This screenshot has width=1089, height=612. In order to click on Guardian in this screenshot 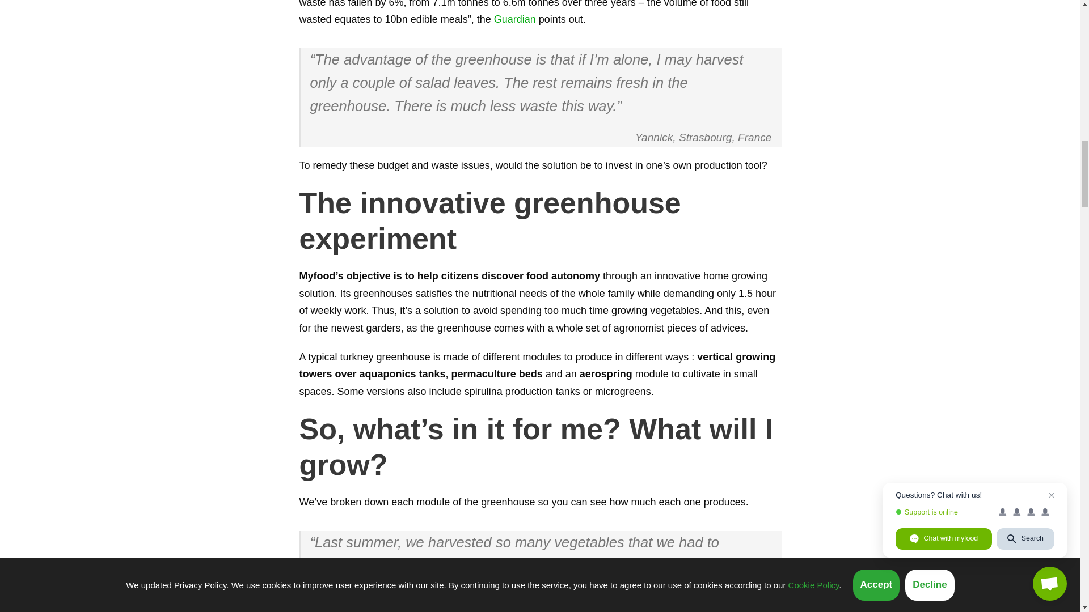, I will do `click(515, 19)`.